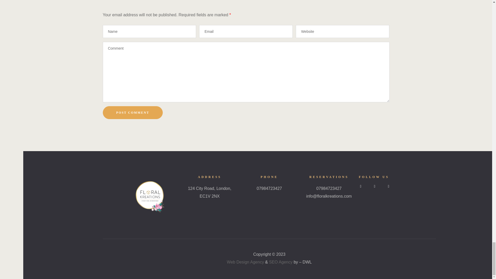  Describe the element at coordinates (133, 113) in the screenshot. I see `Post Comment` at that location.